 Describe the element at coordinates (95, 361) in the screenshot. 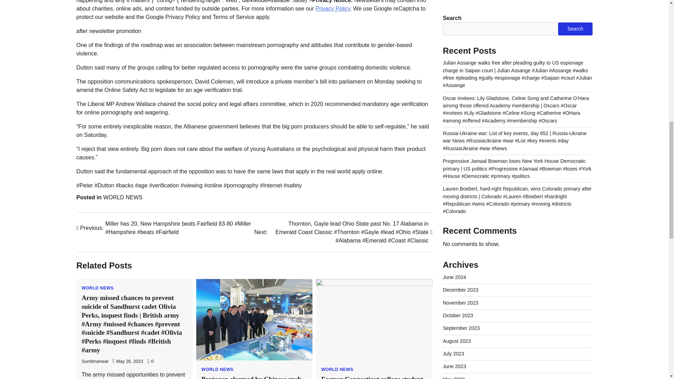

I see `Sumitmanwal` at that location.